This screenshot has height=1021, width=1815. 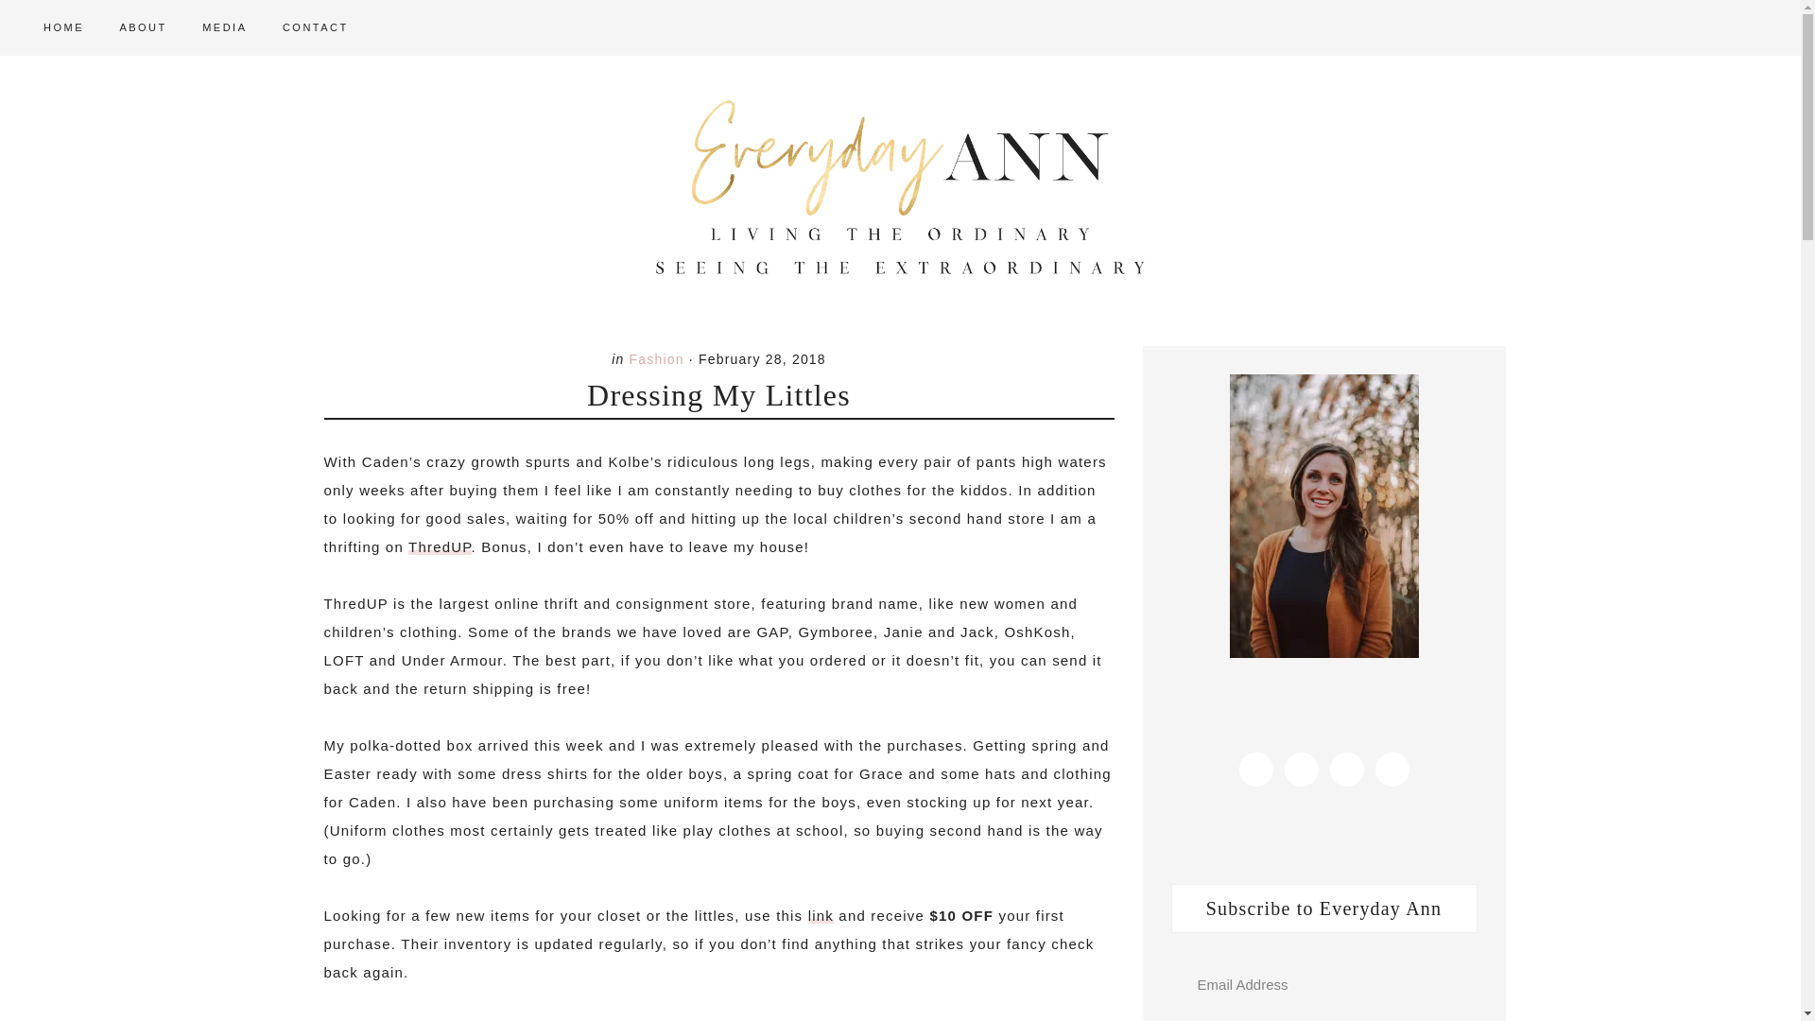 What do you see at coordinates (64, 28) in the screenshot?
I see `HOME` at bounding box center [64, 28].